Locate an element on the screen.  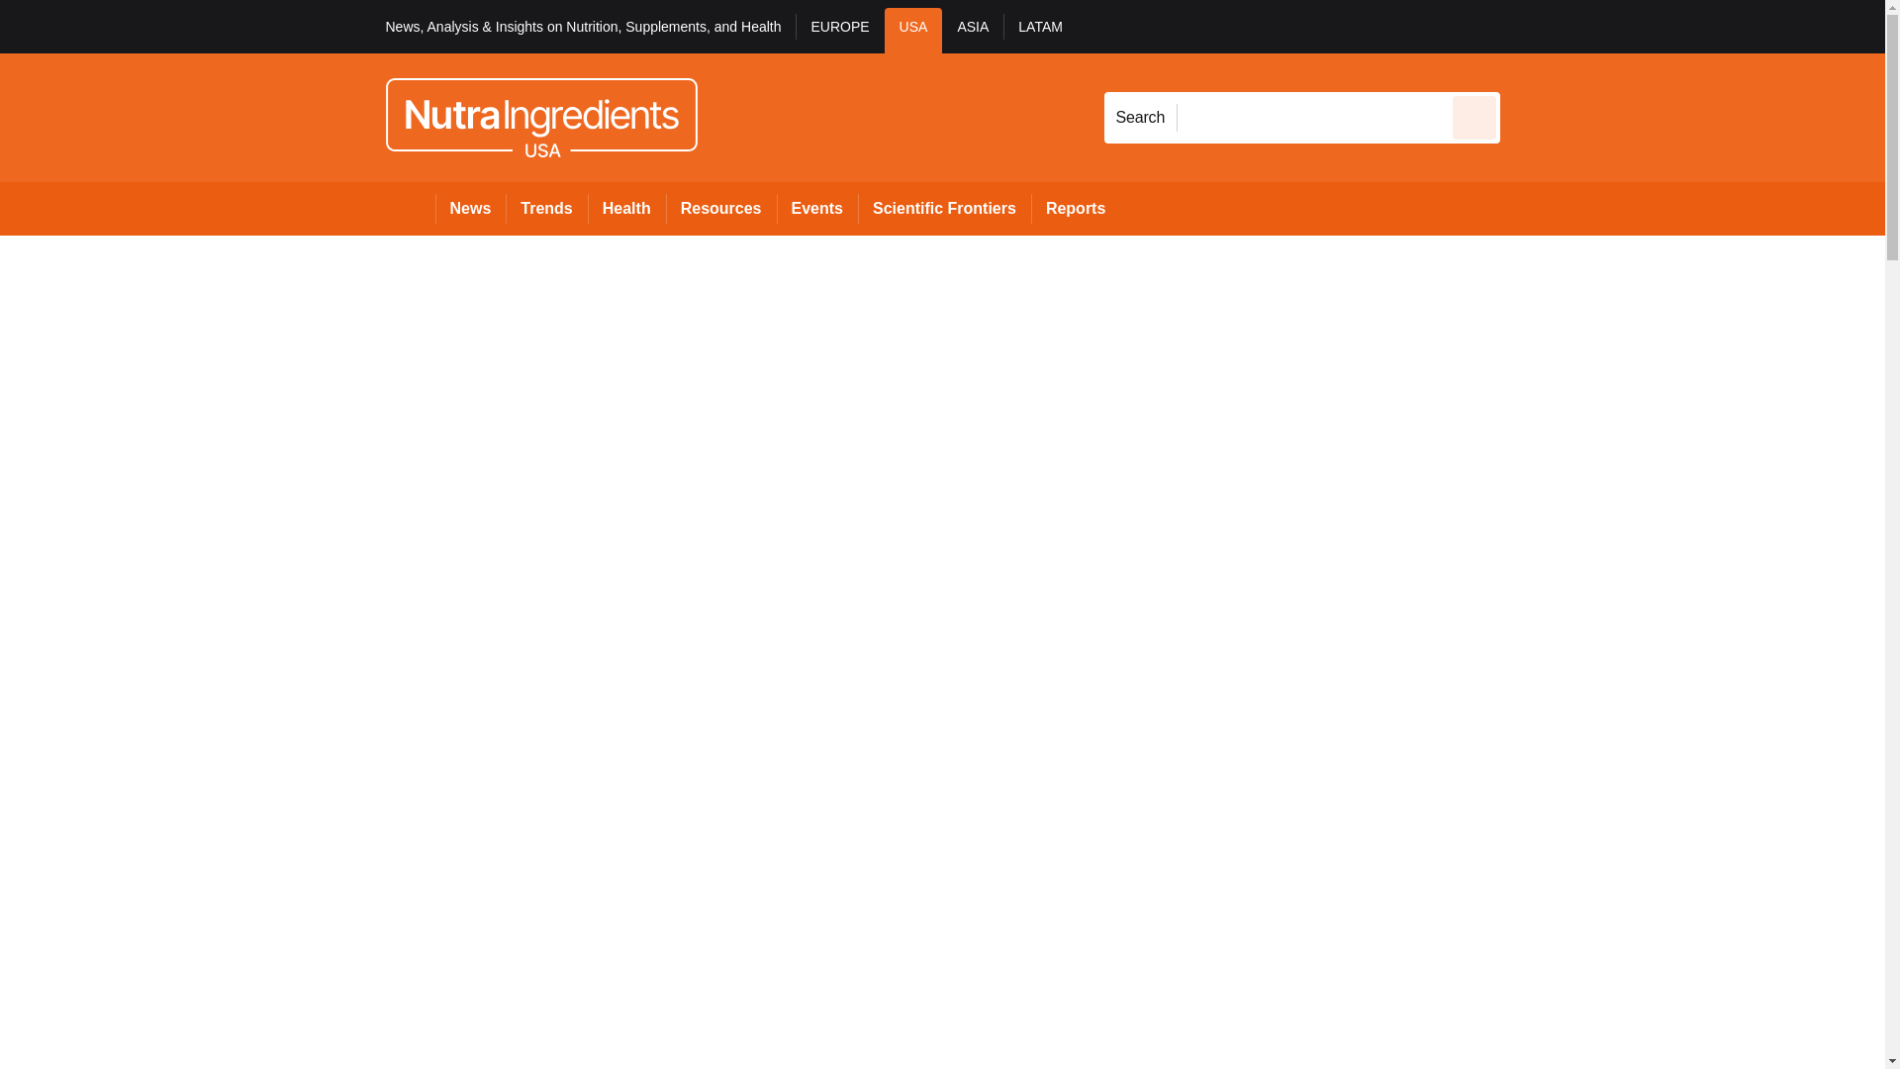
EUROPE is located at coordinates (839, 30).